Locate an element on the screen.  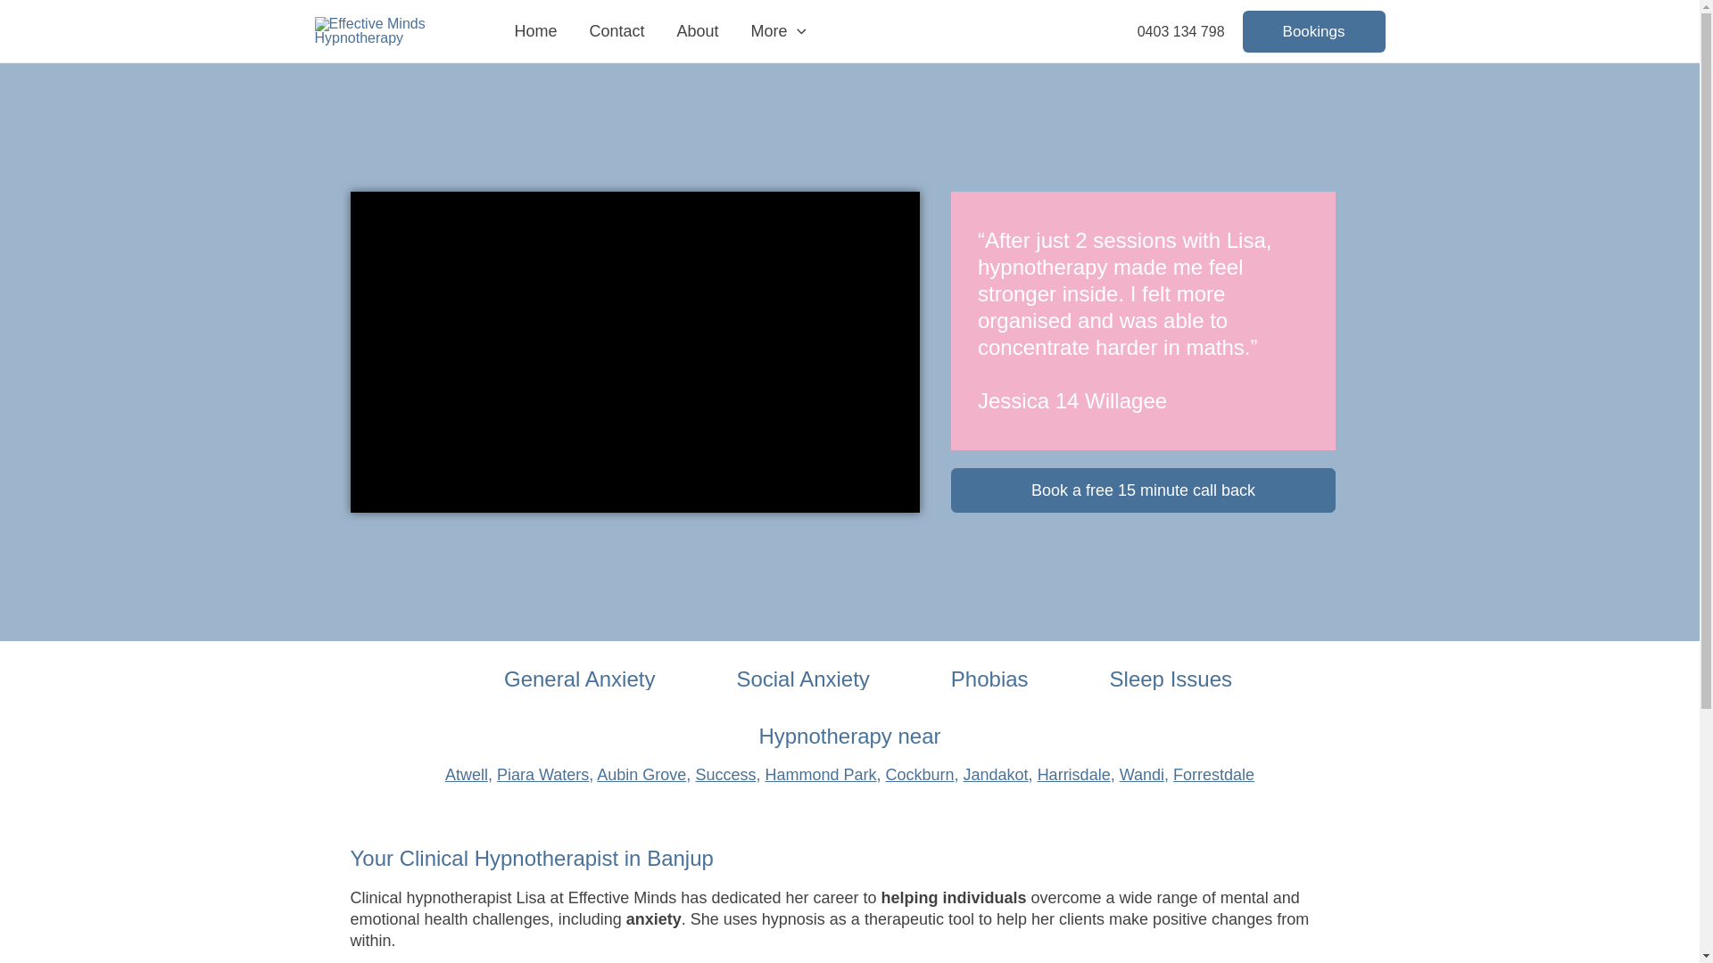
Bookings is located at coordinates (1314, 32).